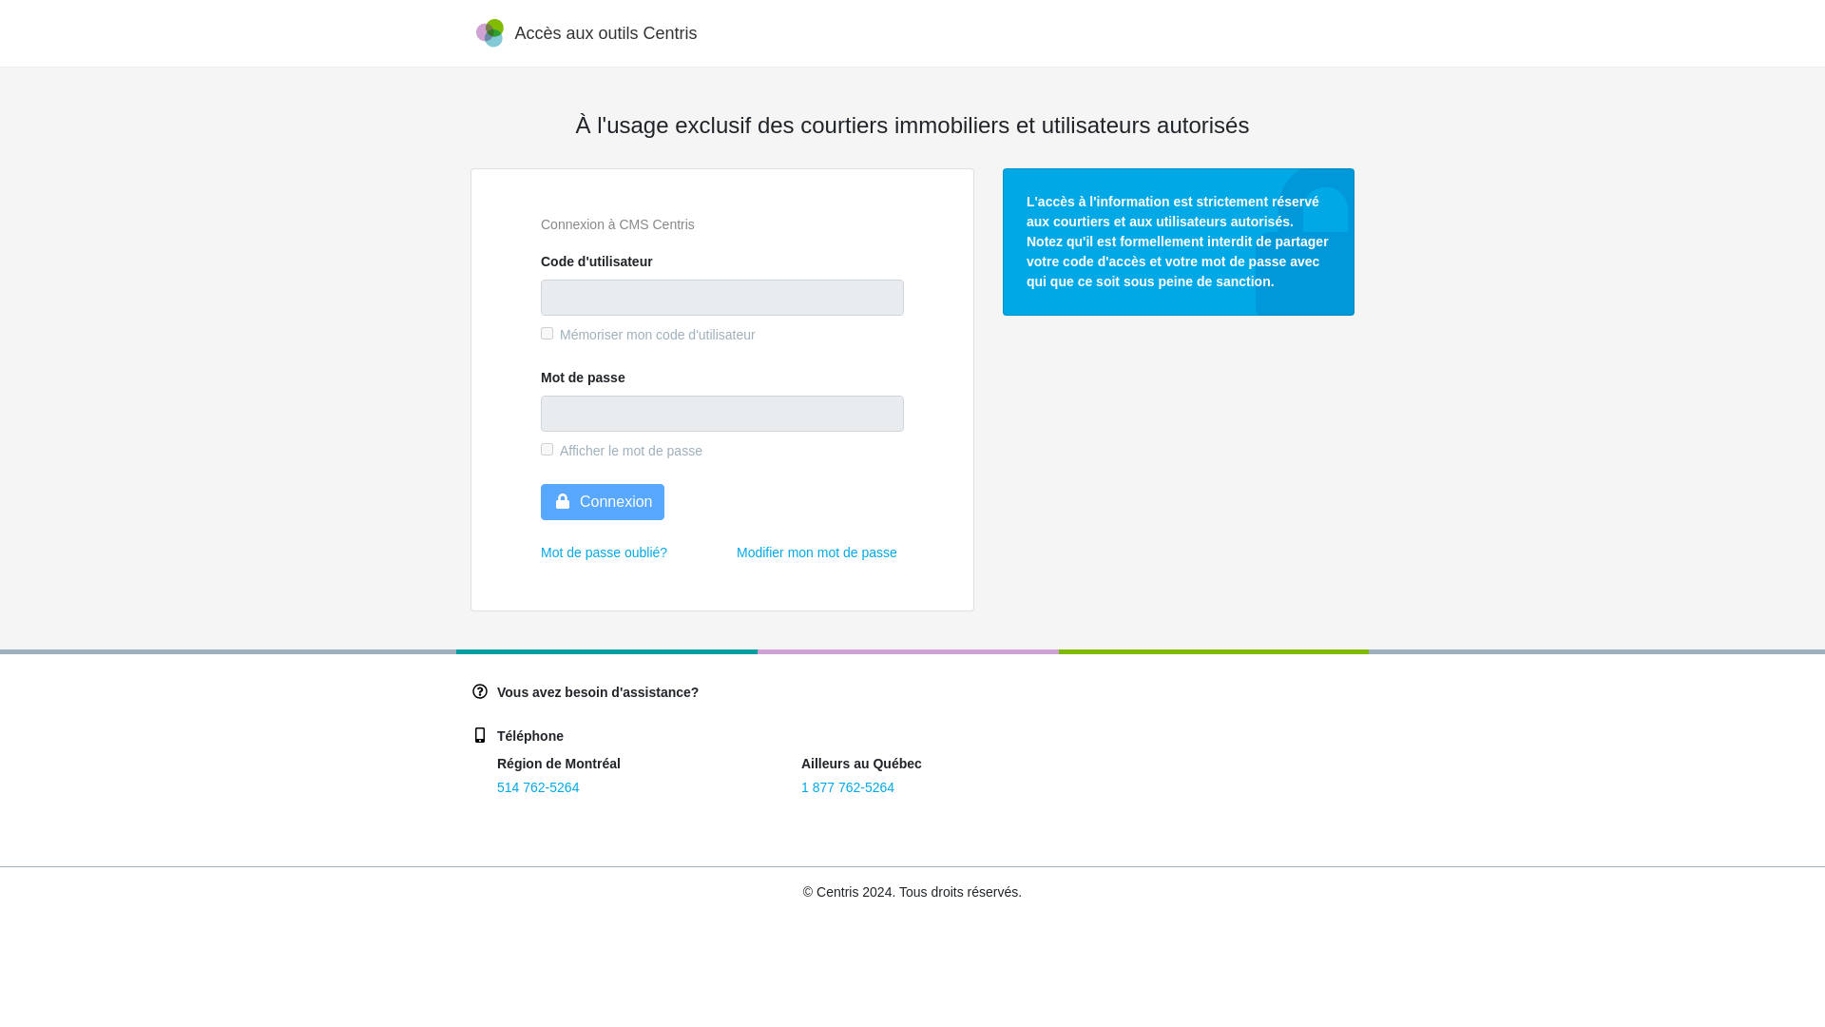 Image resolution: width=1825 pixels, height=1027 pixels. I want to click on 514 762-5264, so click(537, 786).